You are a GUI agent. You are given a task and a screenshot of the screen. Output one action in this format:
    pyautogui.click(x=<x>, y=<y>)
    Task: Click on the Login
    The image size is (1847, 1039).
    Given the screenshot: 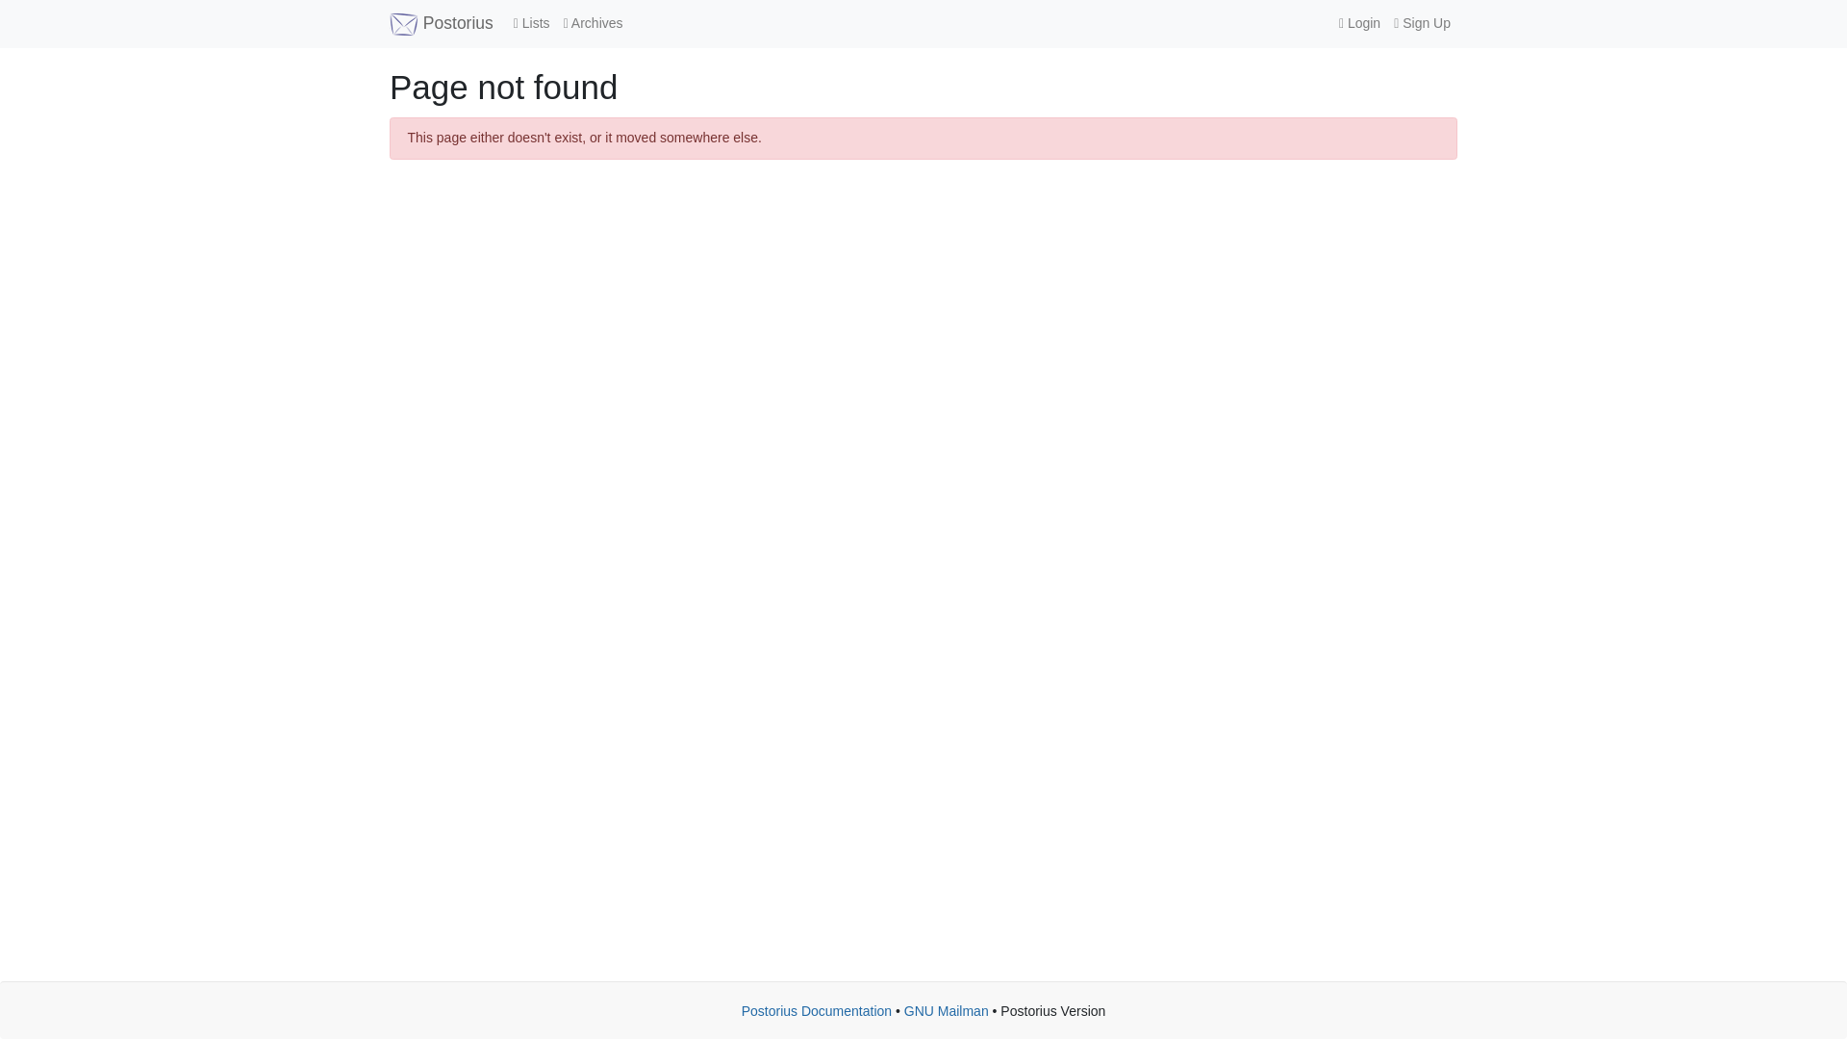 What is the action you would take?
    pyautogui.click(x=1358, y=23)
    